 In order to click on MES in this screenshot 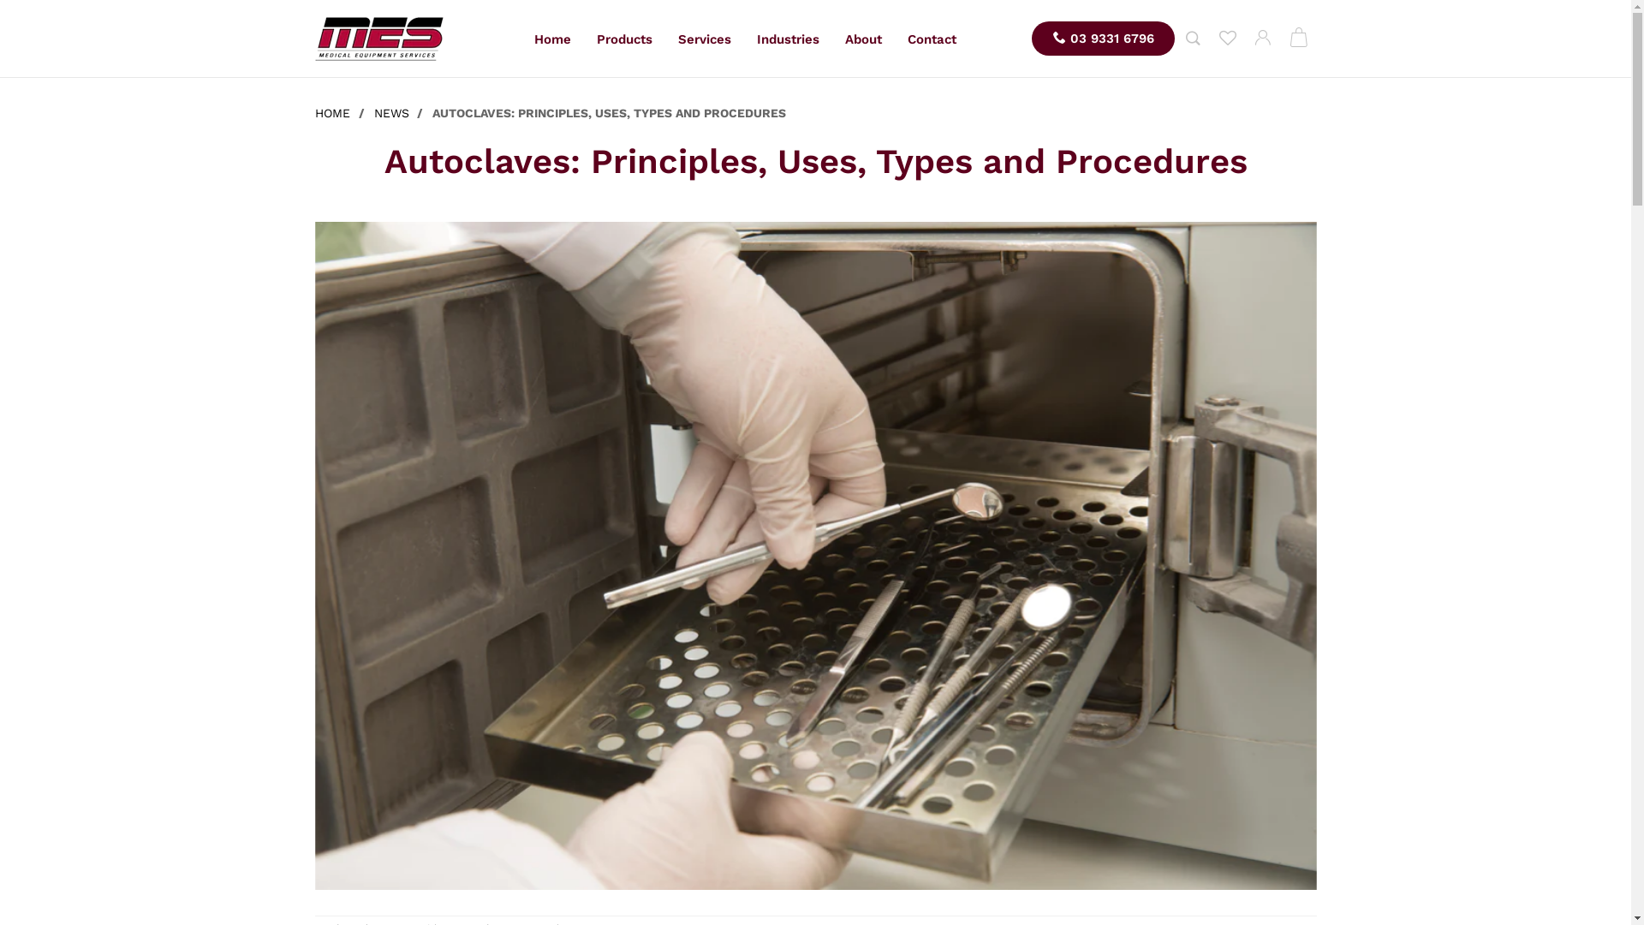, I will do `click(379, 39)`.